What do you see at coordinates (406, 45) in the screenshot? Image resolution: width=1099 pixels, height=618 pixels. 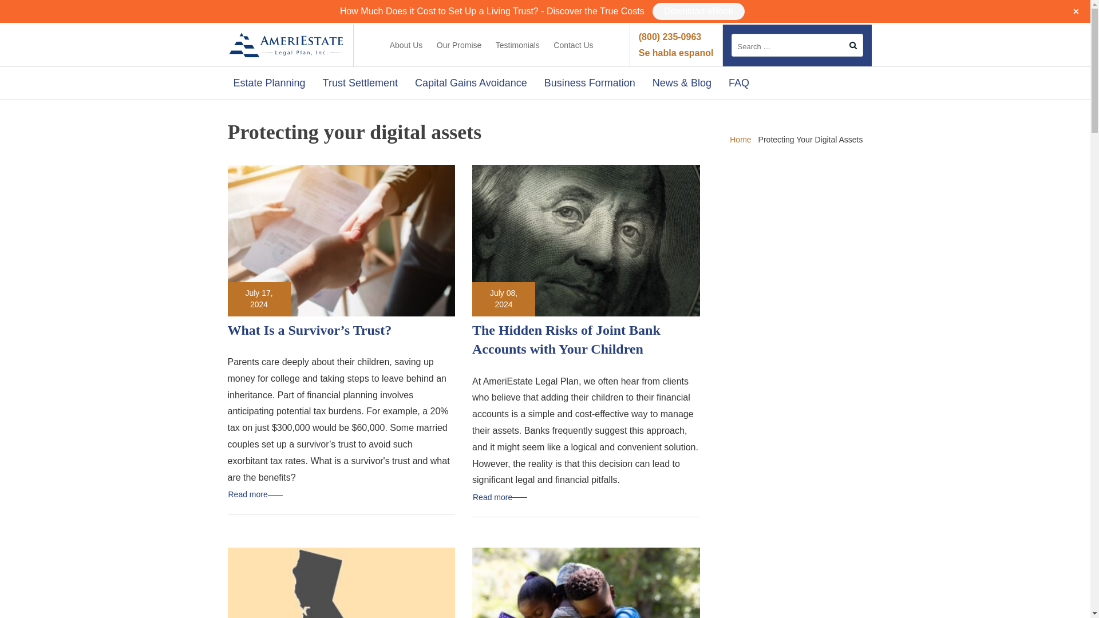 I see `About Us` at bounding box center [406, 45].